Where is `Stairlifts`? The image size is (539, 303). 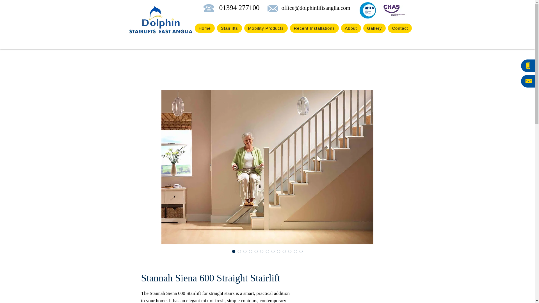 Stairlifts is located at coordinates (230, 28).